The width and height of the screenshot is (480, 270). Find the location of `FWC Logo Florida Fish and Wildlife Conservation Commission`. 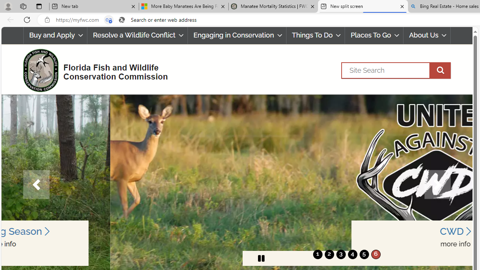

FWC Logo Florida Fish and Wildlife Conservation Commission is located at coordinates (92, 70).